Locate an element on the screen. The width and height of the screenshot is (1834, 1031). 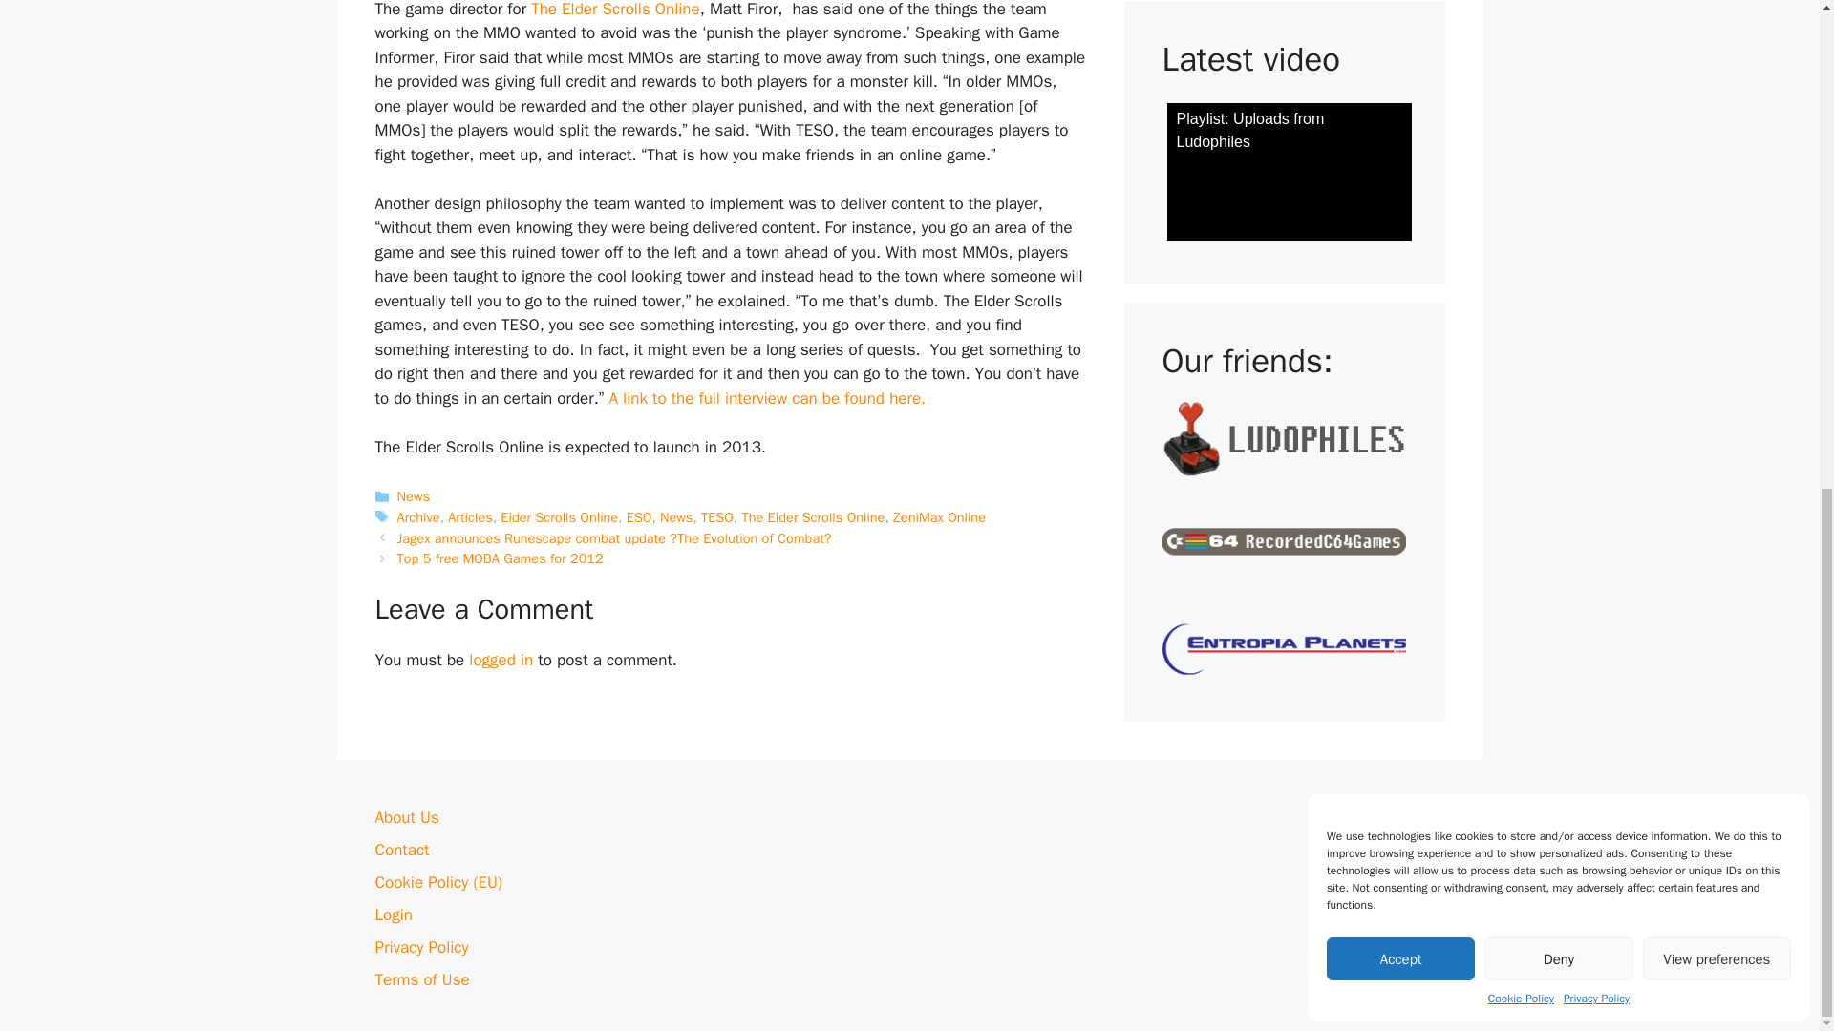
Deny is located at coordinates (1557, 32).